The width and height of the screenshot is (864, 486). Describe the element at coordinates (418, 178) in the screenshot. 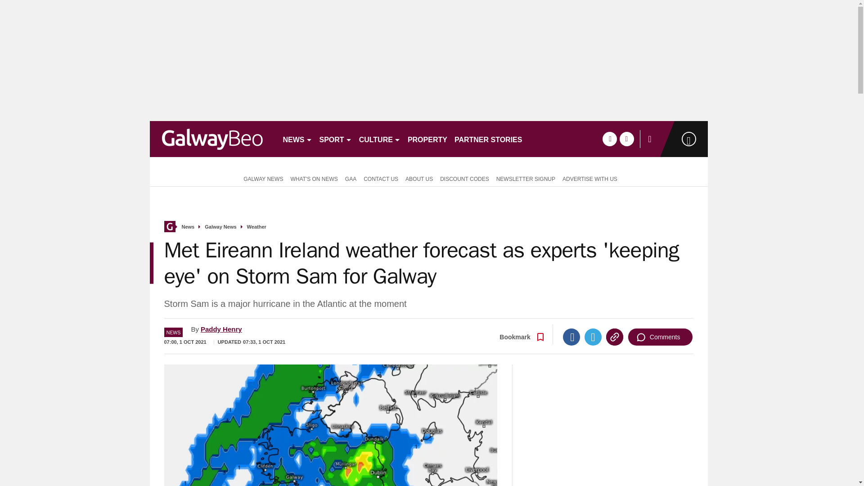

I see `ABOUT US` at that location.